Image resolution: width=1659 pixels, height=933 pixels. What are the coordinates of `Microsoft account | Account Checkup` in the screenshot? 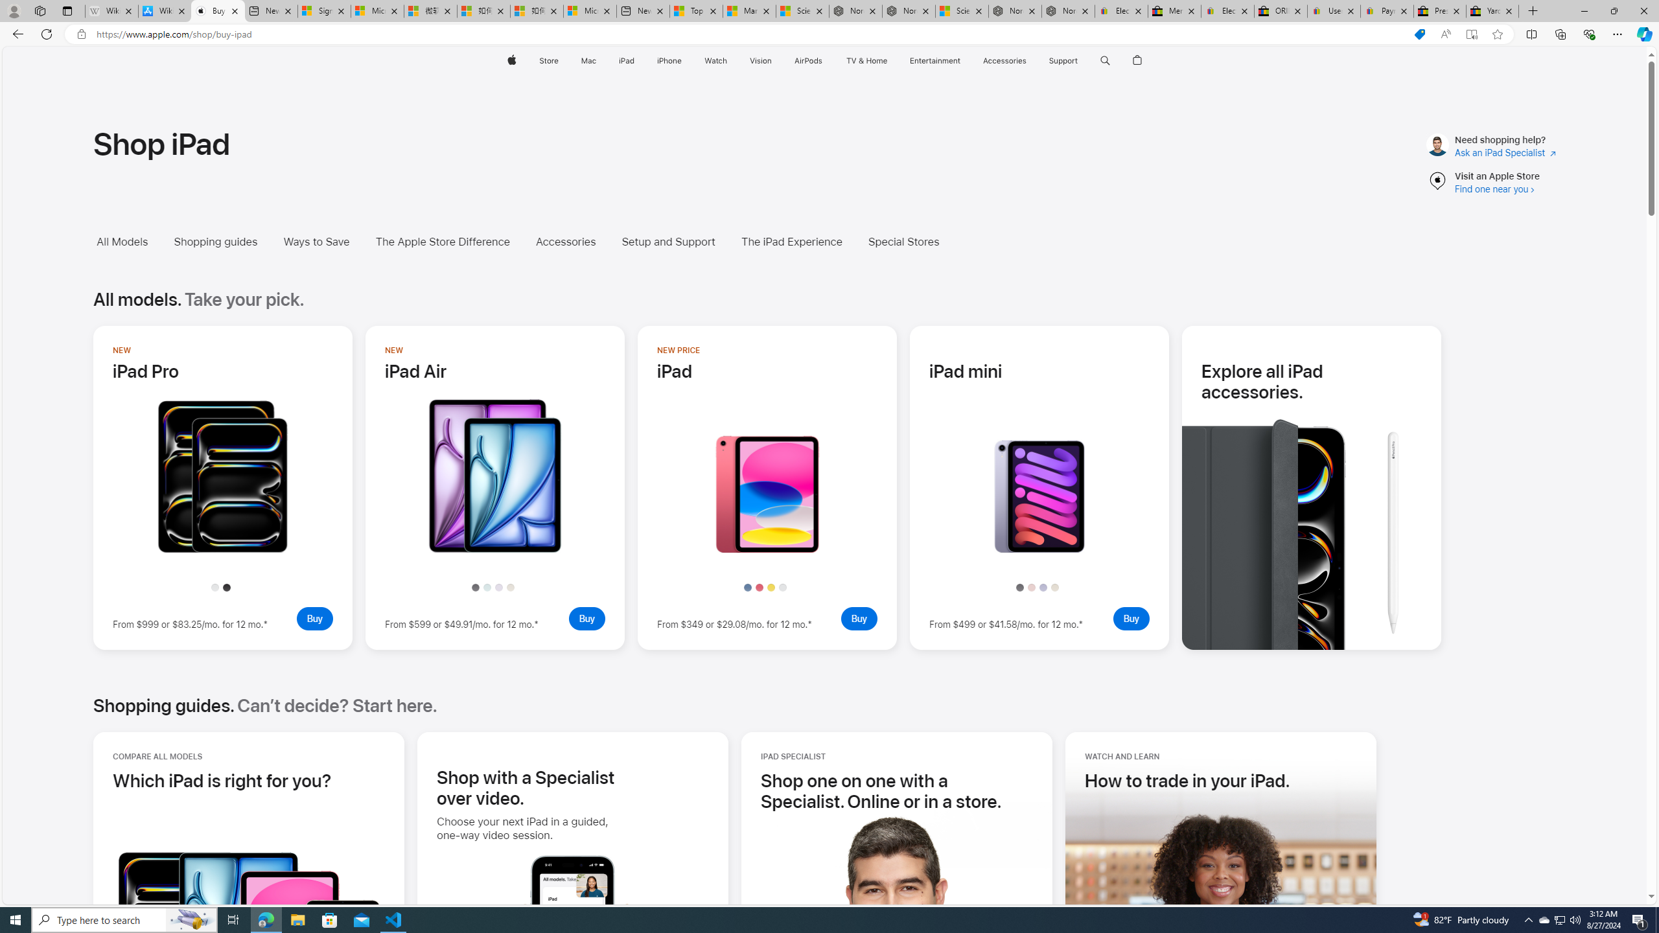 It's located at (590, 11).